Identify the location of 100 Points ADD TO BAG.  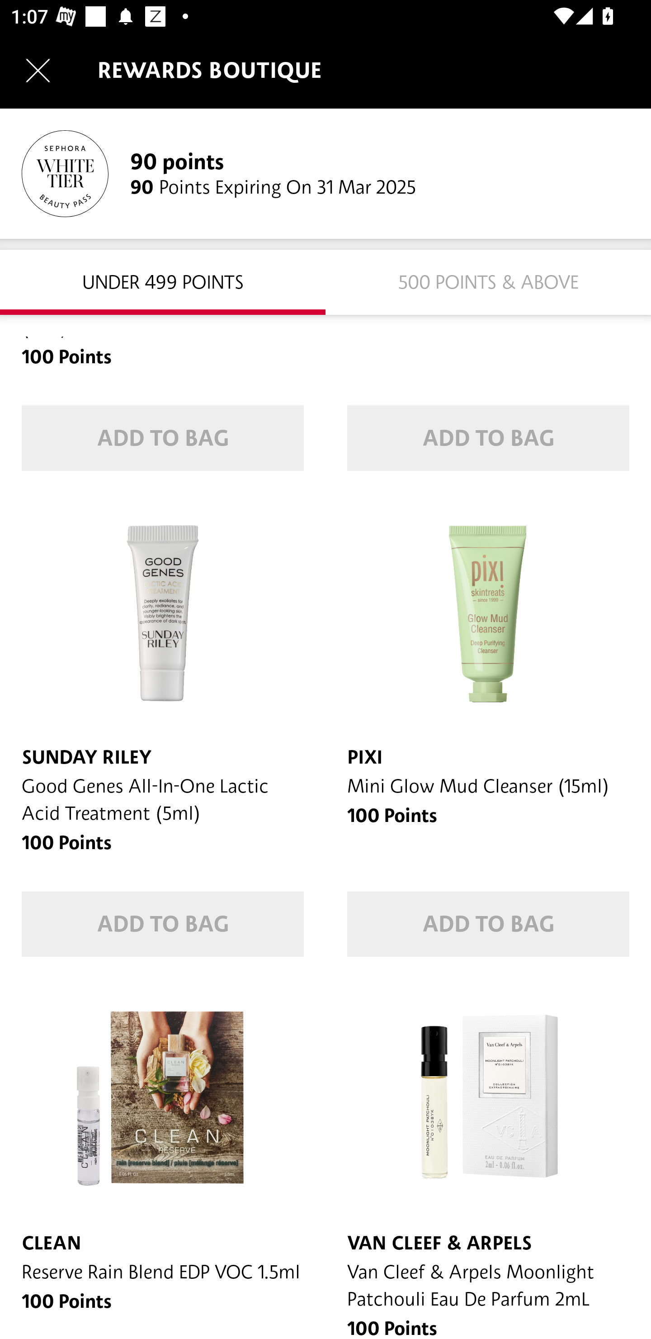
(488, 414).